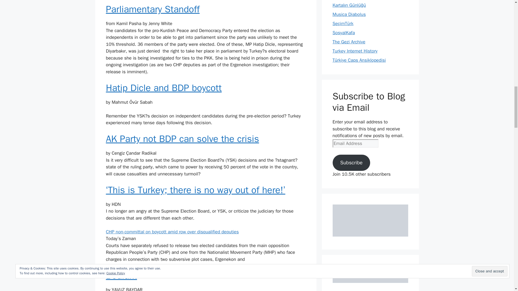  Describe the element at coordinates (152, 9) in the screenshot. I see `Parliamentary Standoff` at that location.